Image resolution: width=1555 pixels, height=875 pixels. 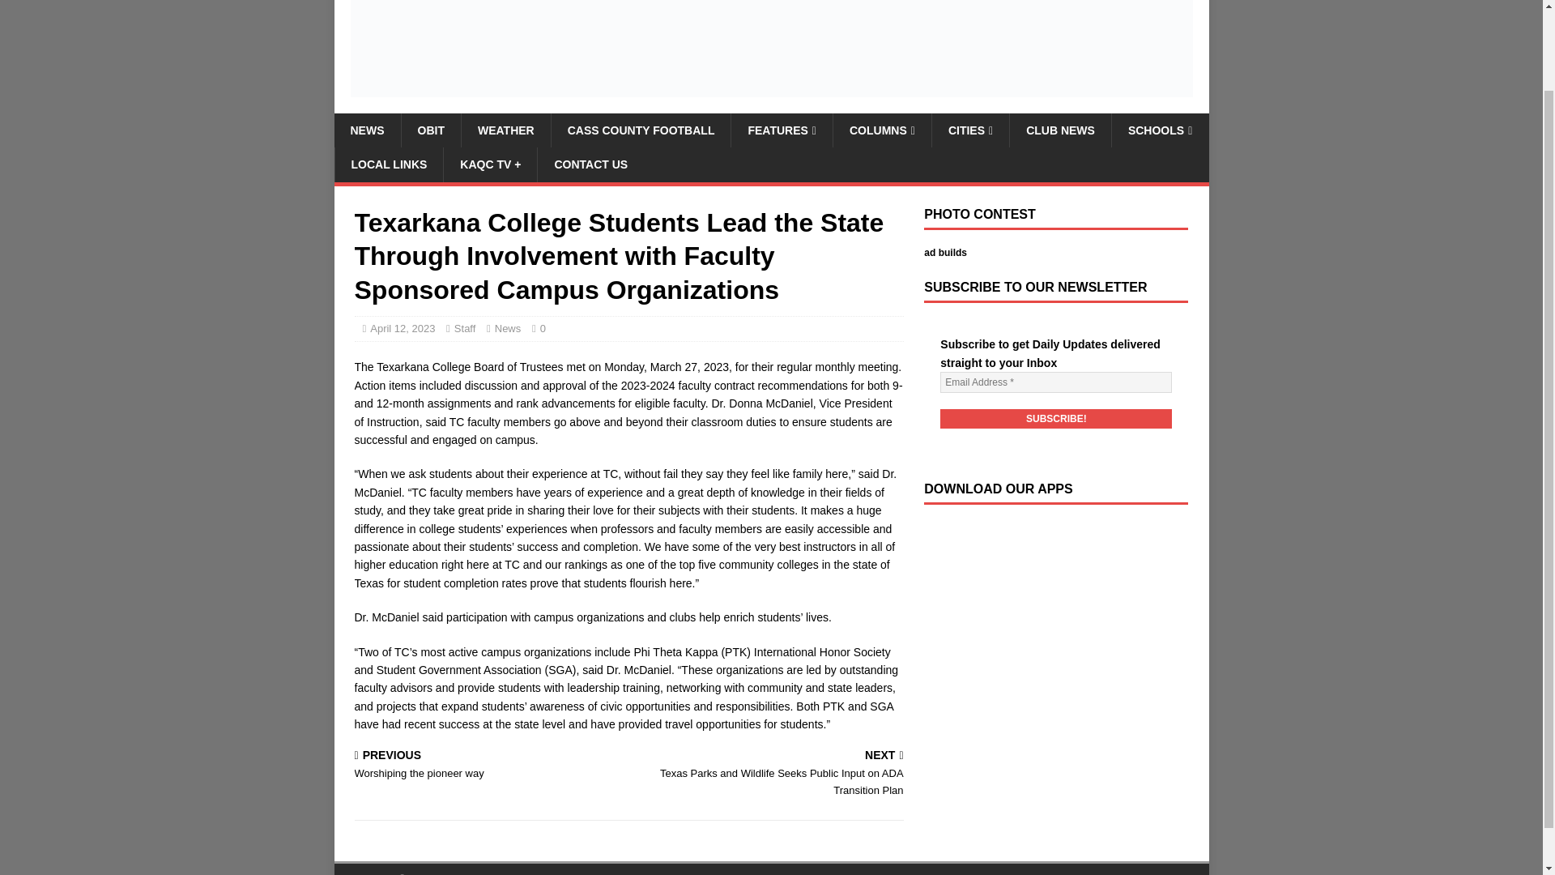 What do you see at coordinates (781, 130) in the screenshot?
I see `Staff` at bounding box center [781, 130].